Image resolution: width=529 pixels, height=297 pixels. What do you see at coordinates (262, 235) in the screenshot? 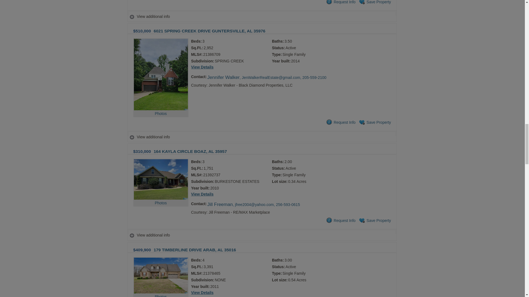
I see `View property remarks and map` at bounding box center [262, 235].